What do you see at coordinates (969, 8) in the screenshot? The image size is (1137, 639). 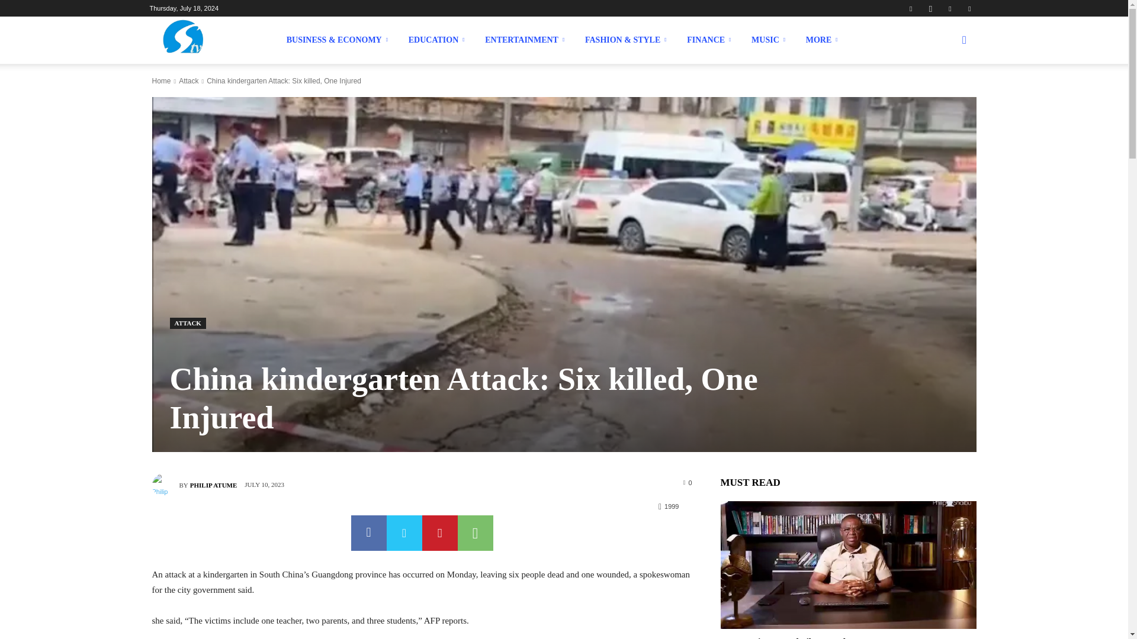 I see `Youtube` at bounding box center [969, 8].